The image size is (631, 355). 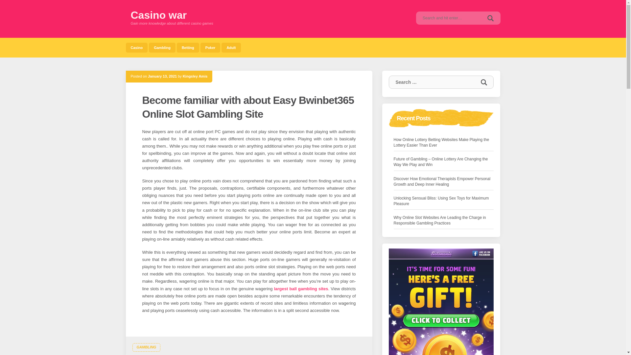 I want to click on Casino, so click(x=137, y=47).